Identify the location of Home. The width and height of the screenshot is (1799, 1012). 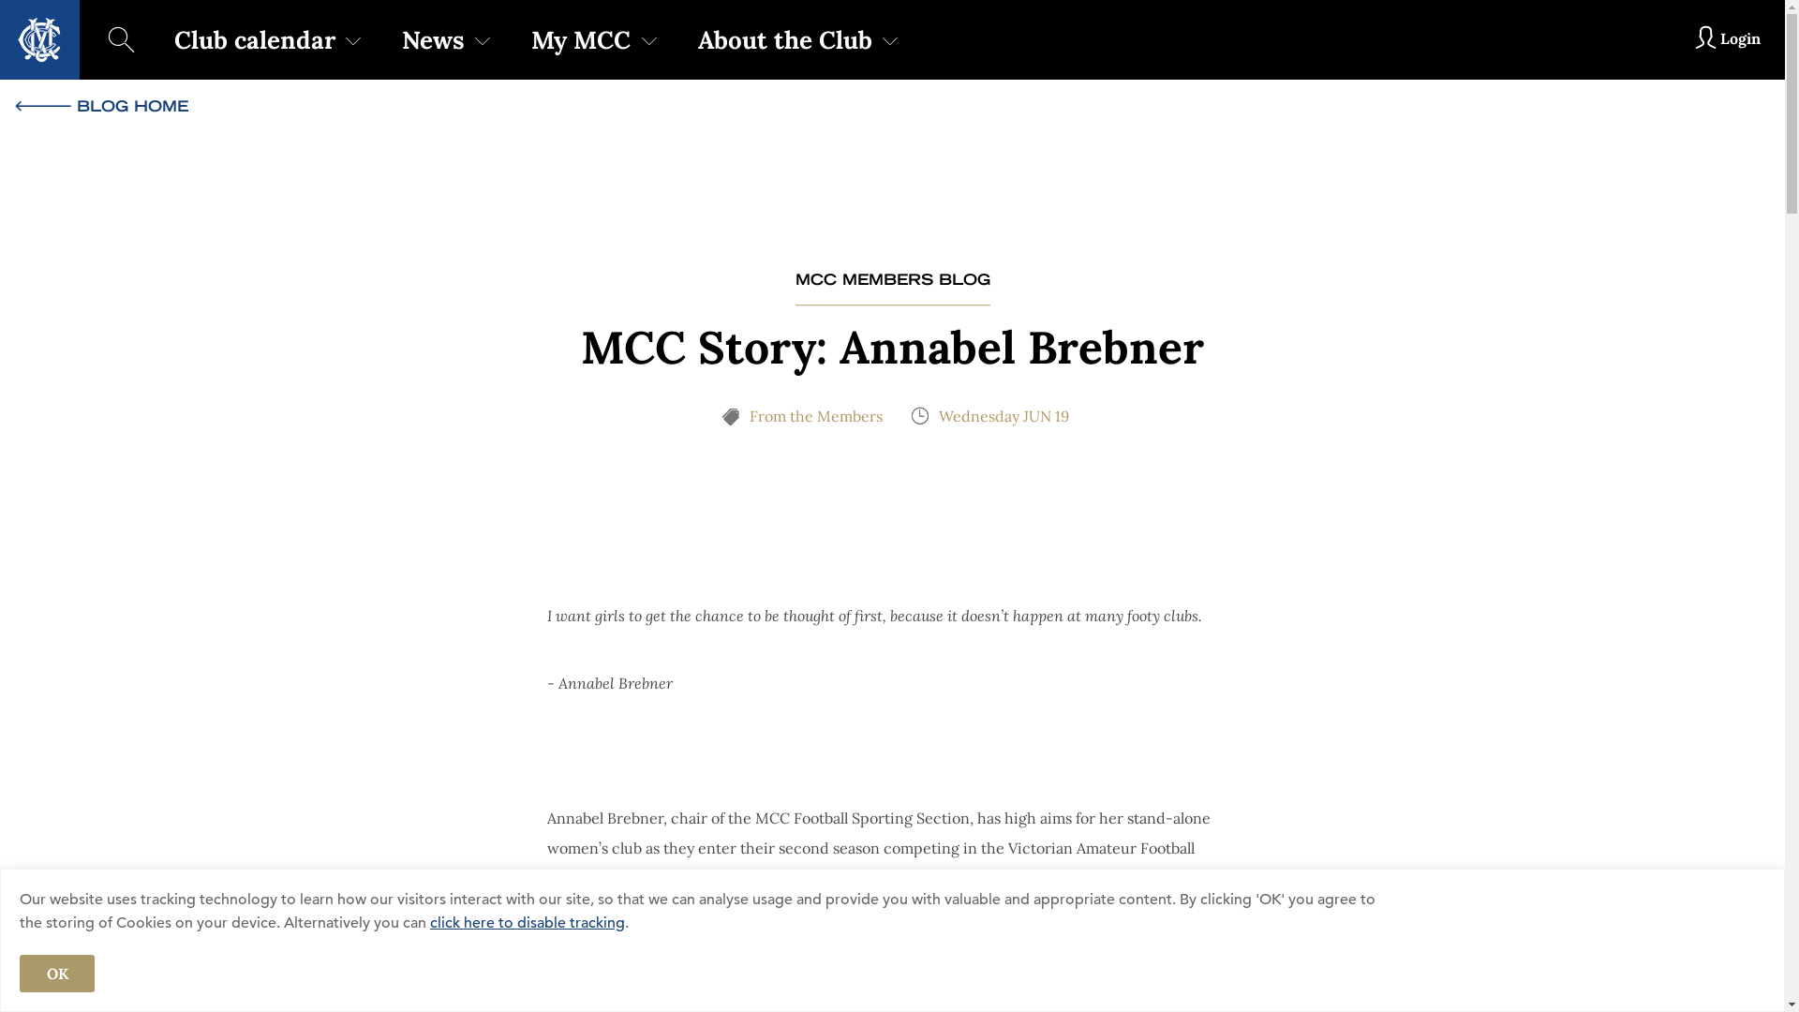
(39, 39).